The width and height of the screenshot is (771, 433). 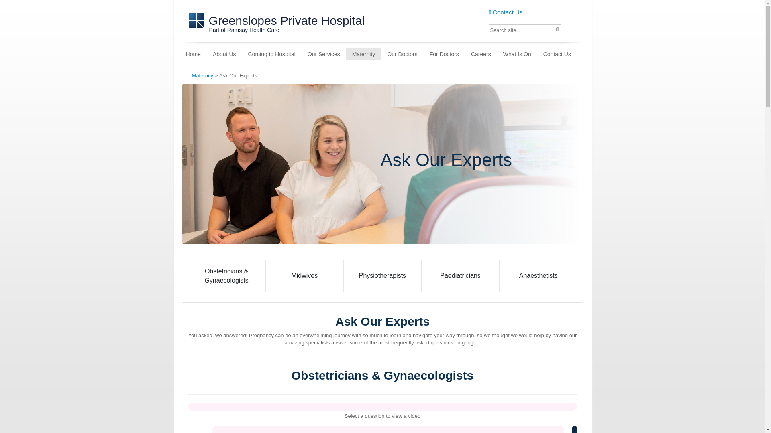 I want to click on Contact Us, so click(x=506, y=12).